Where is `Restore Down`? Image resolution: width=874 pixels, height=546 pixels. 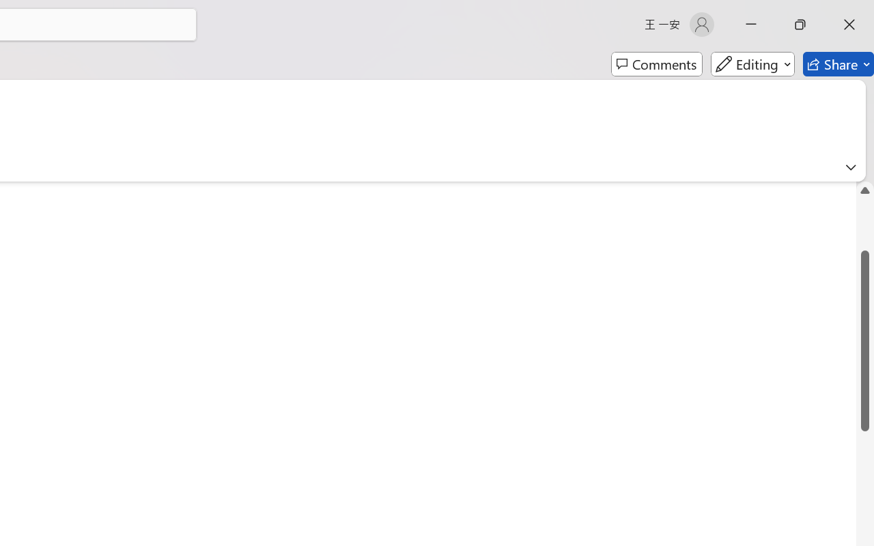
Restore Down is located at coordinates (800, 25).